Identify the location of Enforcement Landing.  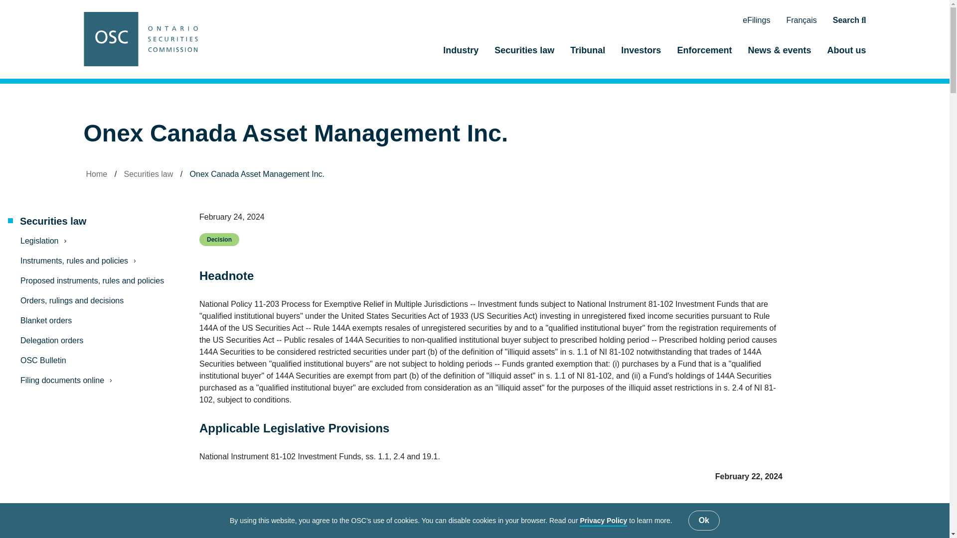
(704, 55).